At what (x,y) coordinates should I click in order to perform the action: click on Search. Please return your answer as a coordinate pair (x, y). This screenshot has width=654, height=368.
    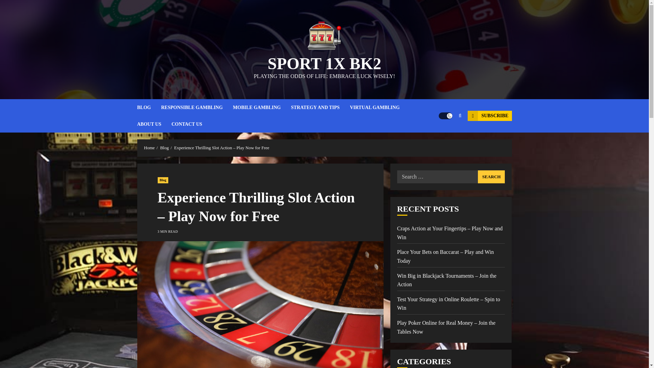
    Looking at the image, I should click on (491, 177).